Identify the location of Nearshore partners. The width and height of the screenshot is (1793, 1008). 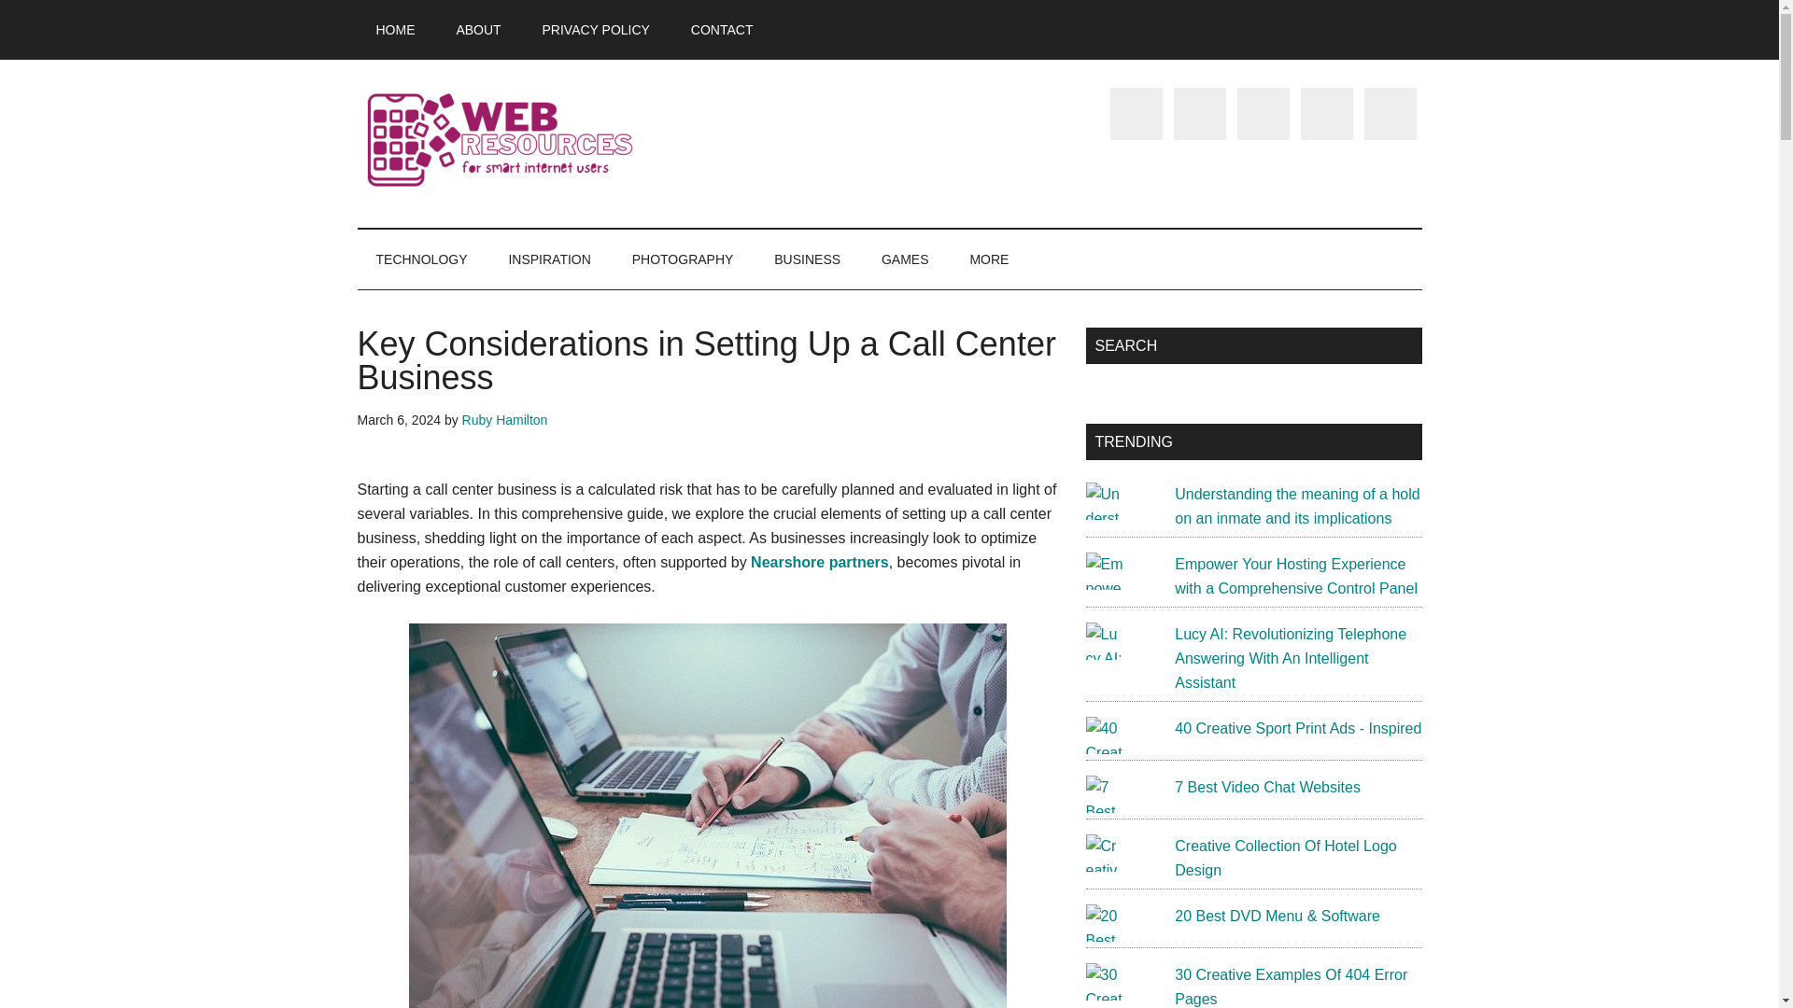
(820, 562).